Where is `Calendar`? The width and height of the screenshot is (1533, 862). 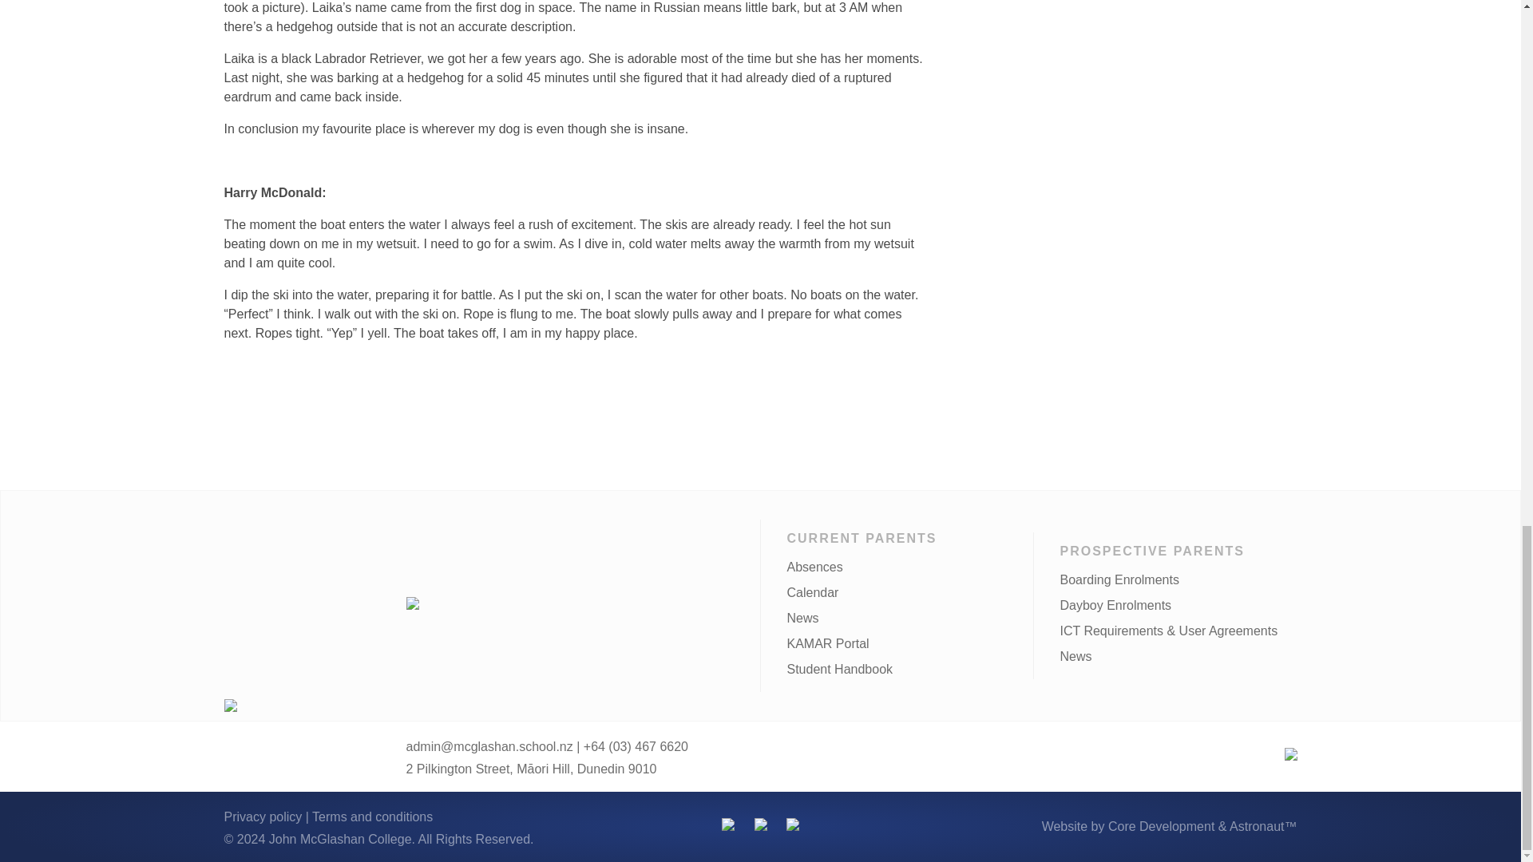
Calendar is located at coordinates (812, 592).